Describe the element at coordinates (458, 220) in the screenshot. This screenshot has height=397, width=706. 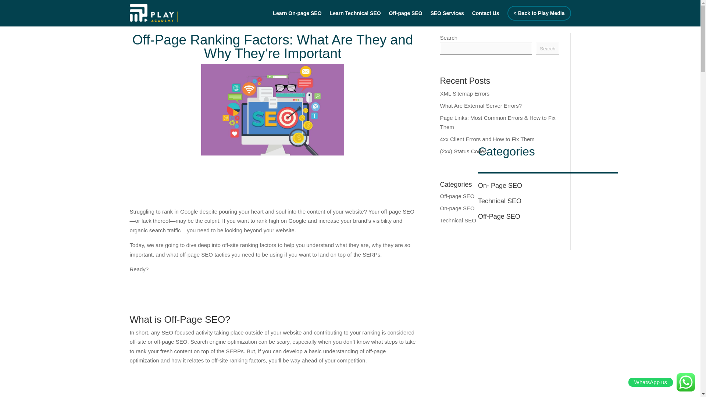
I see `Technical SEO` at that location.